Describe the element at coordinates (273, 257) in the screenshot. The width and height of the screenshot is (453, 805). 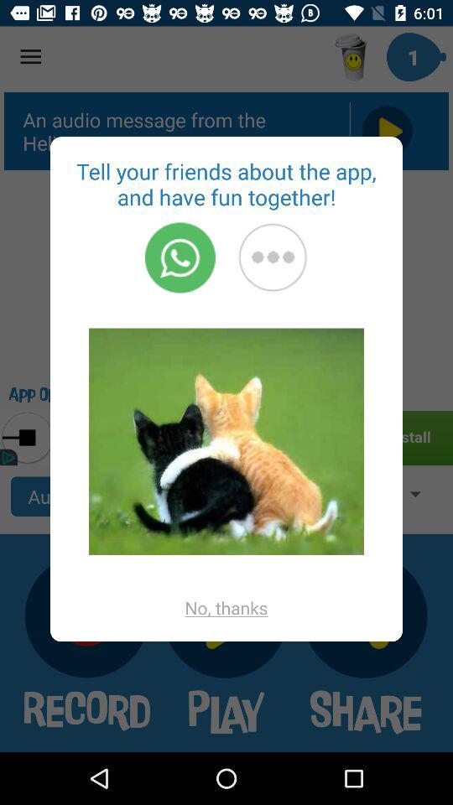
I see `share the app` at that location.